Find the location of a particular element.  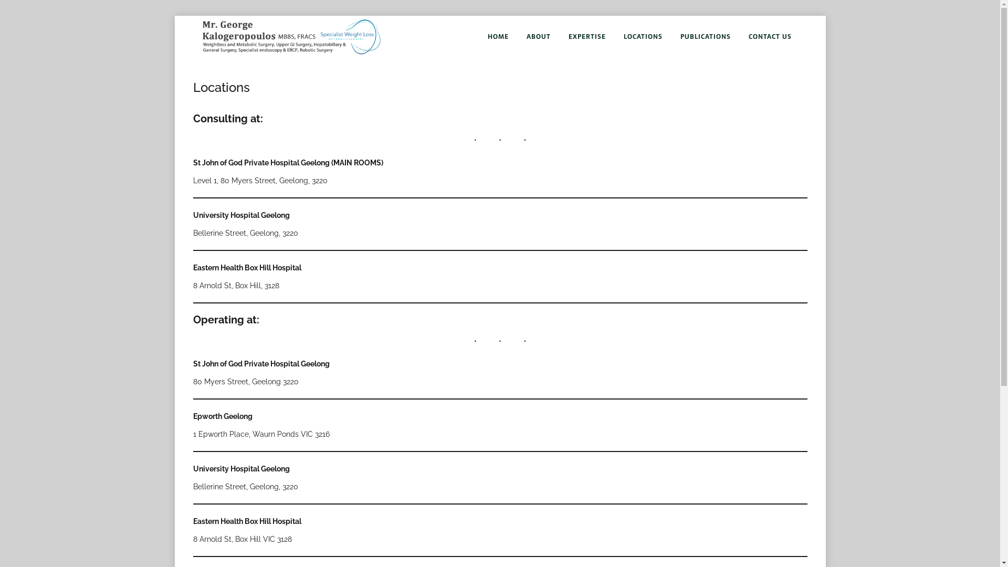

LOCATIONS is located at coordinates (643, 37).